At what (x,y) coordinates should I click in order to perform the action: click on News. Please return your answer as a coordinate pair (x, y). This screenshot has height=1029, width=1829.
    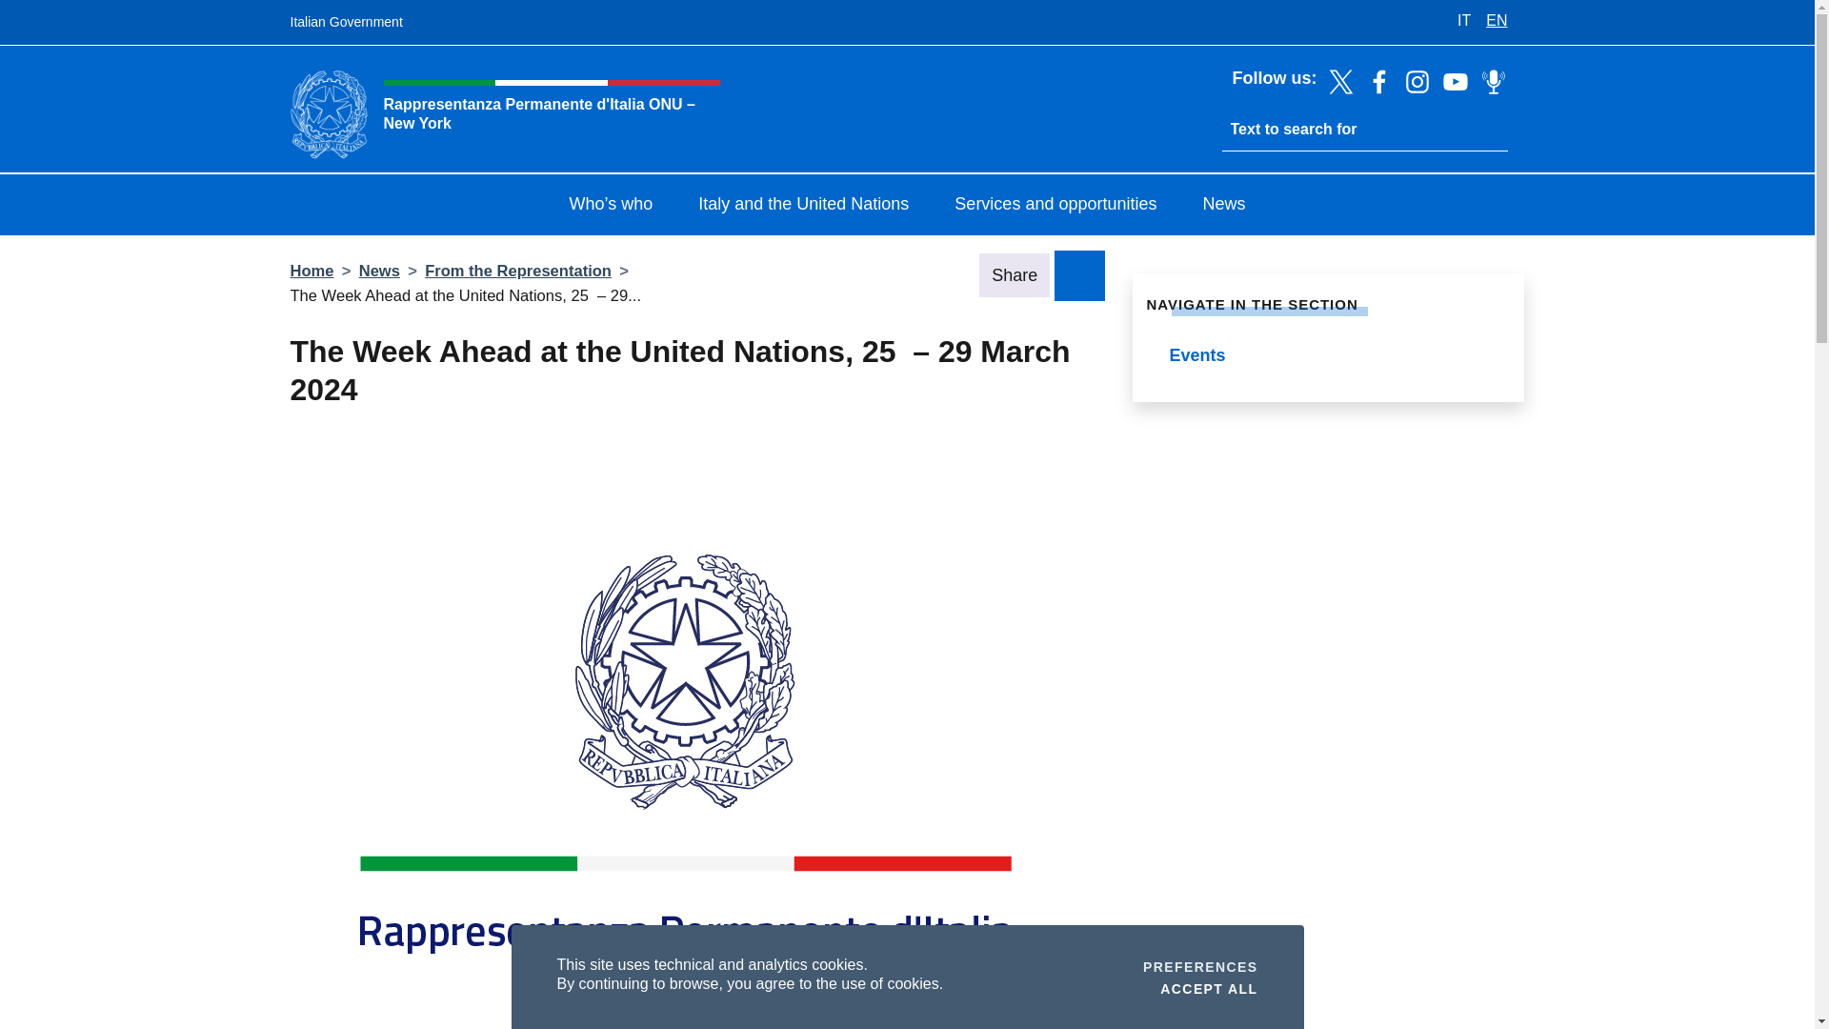
    Looking at the image, I should click on (1223, 206).